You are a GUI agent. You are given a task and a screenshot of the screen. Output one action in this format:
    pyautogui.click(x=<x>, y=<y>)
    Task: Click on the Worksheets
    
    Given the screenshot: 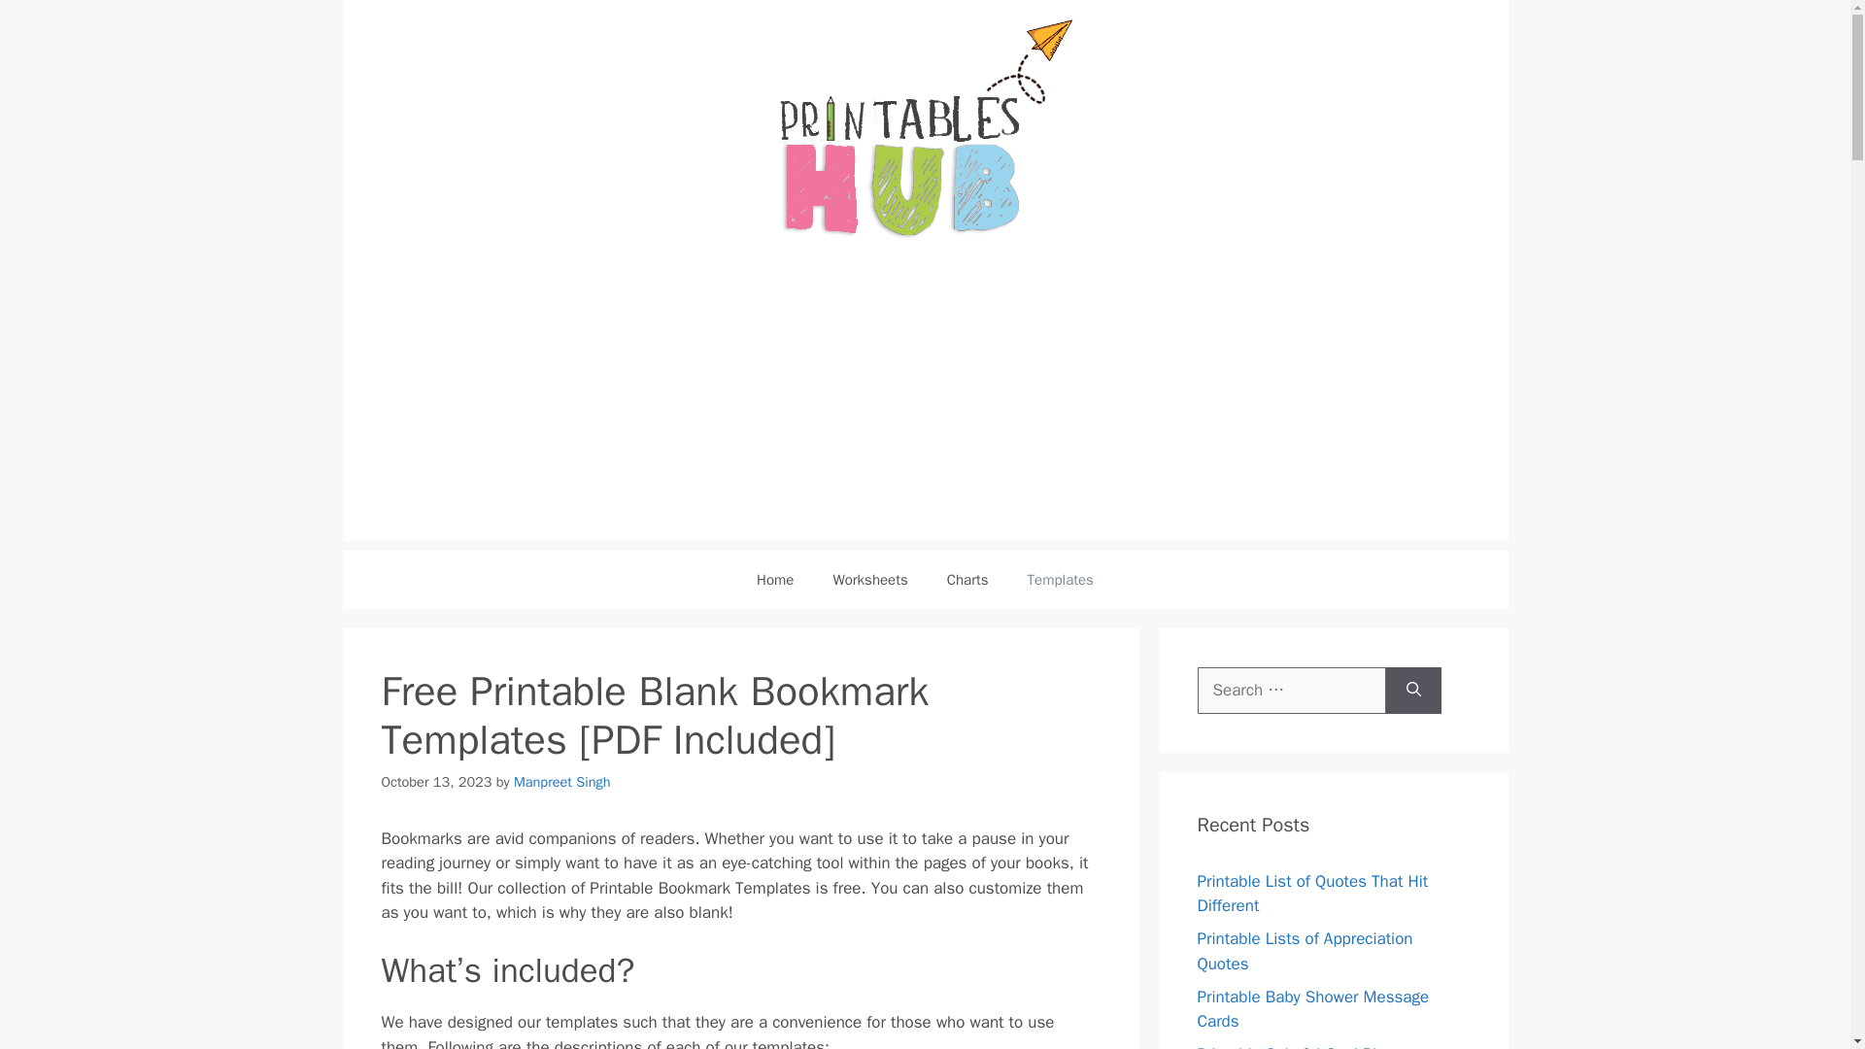 What is the action you would take?
    pyautogui.click(x=870, y=580)
    